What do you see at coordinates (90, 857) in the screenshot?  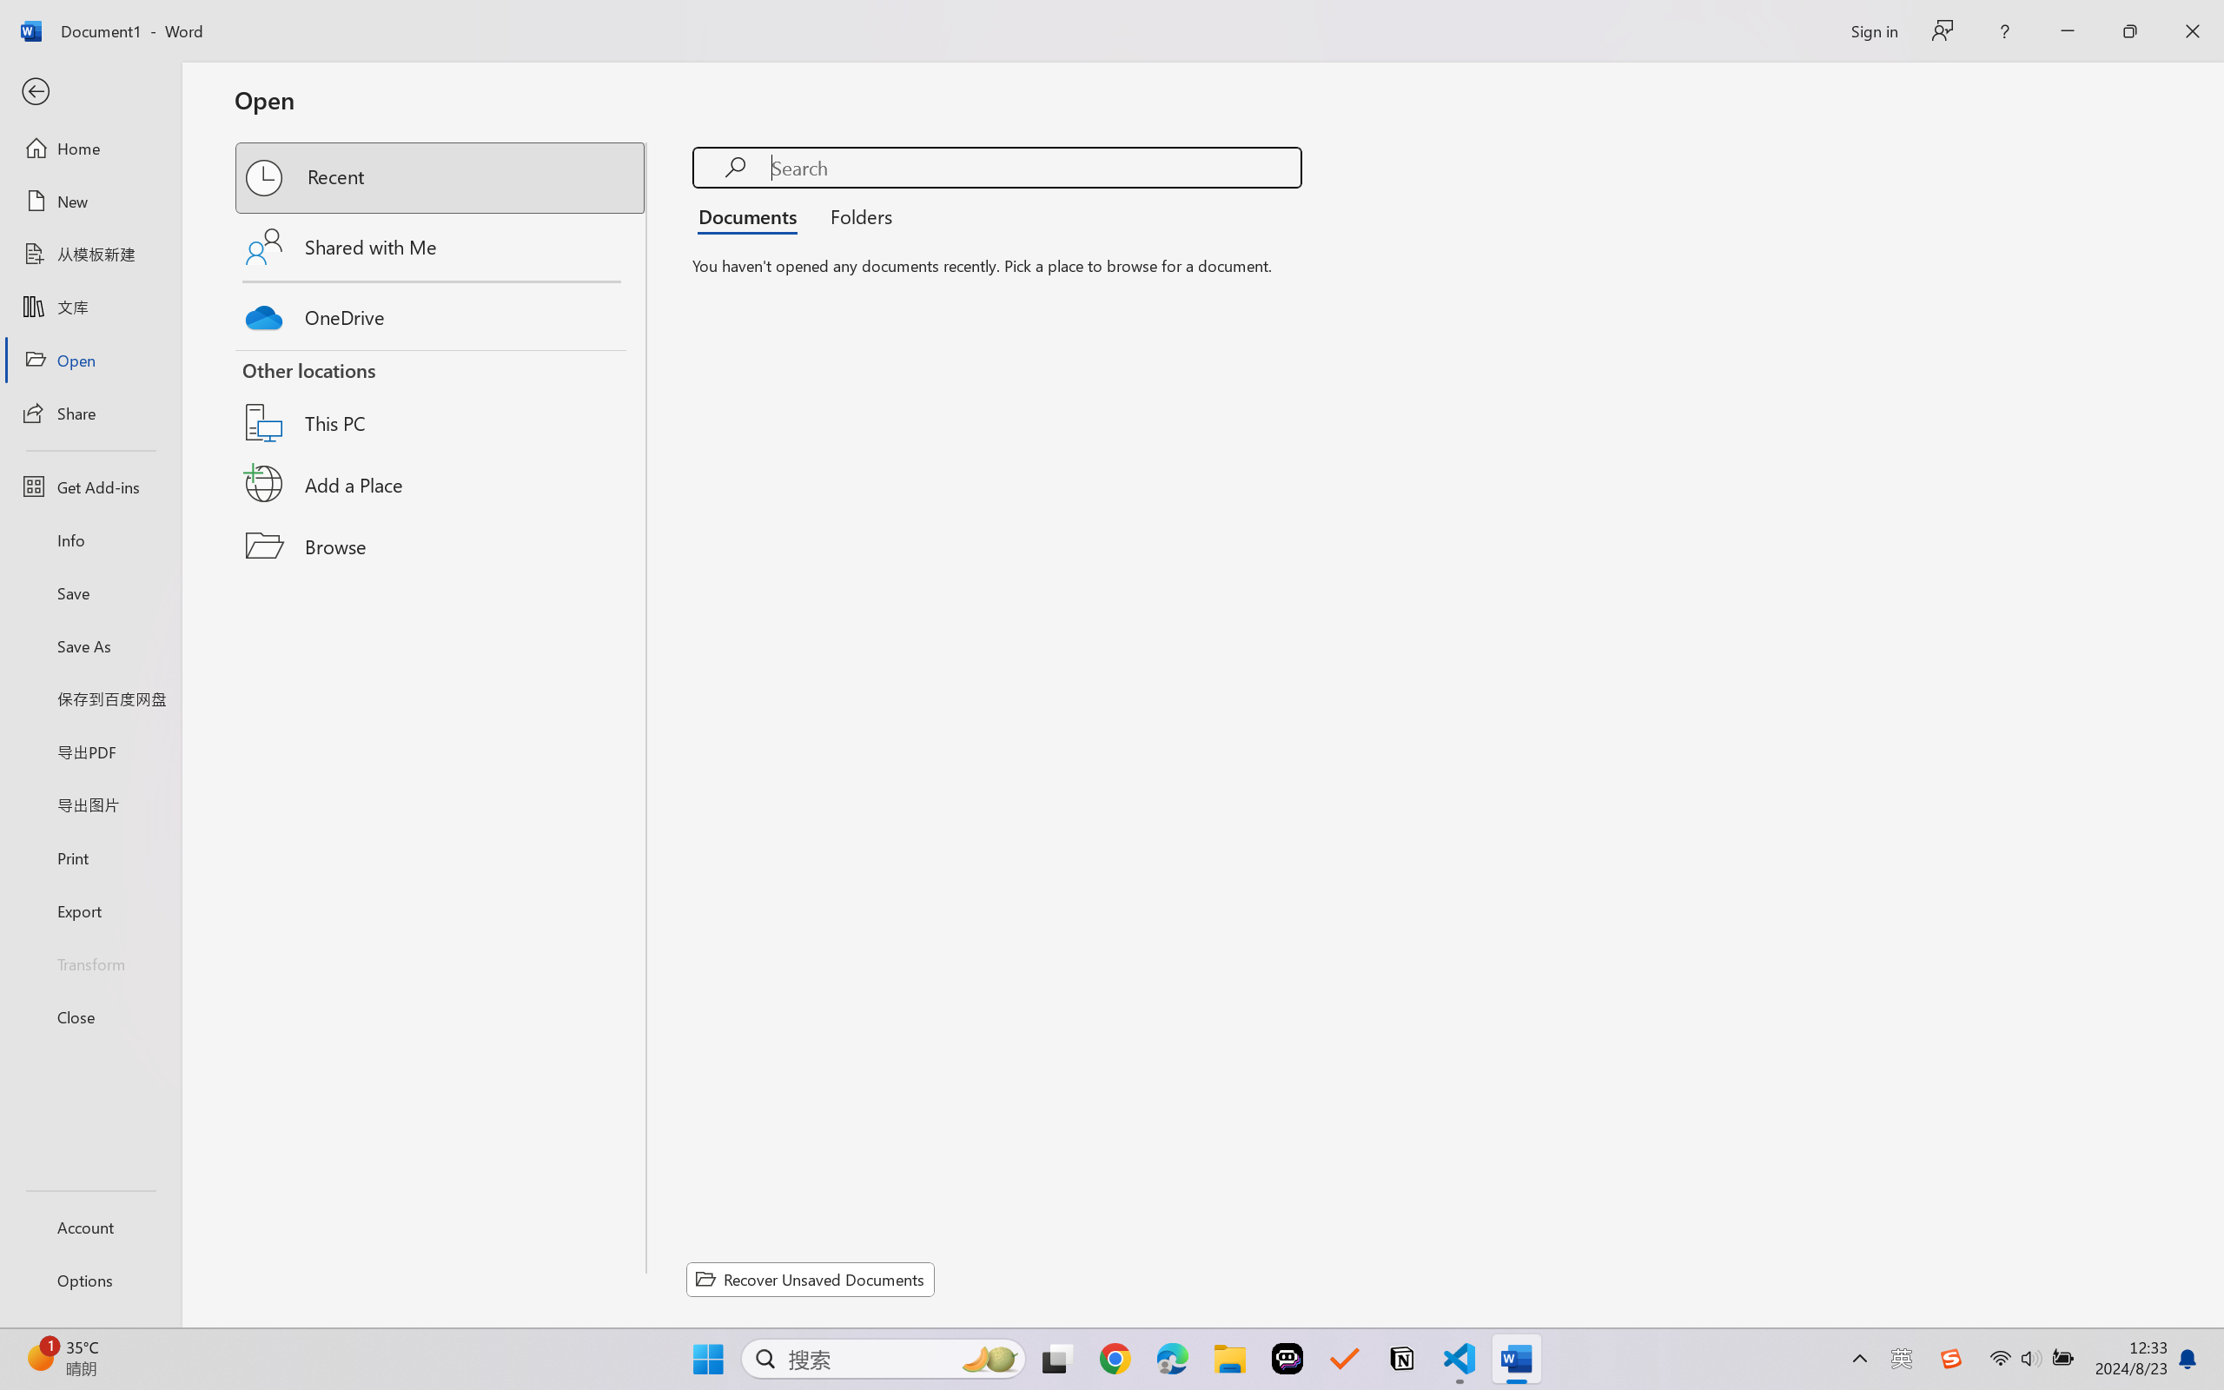 I see `Print` at bounding box center [90, 857].